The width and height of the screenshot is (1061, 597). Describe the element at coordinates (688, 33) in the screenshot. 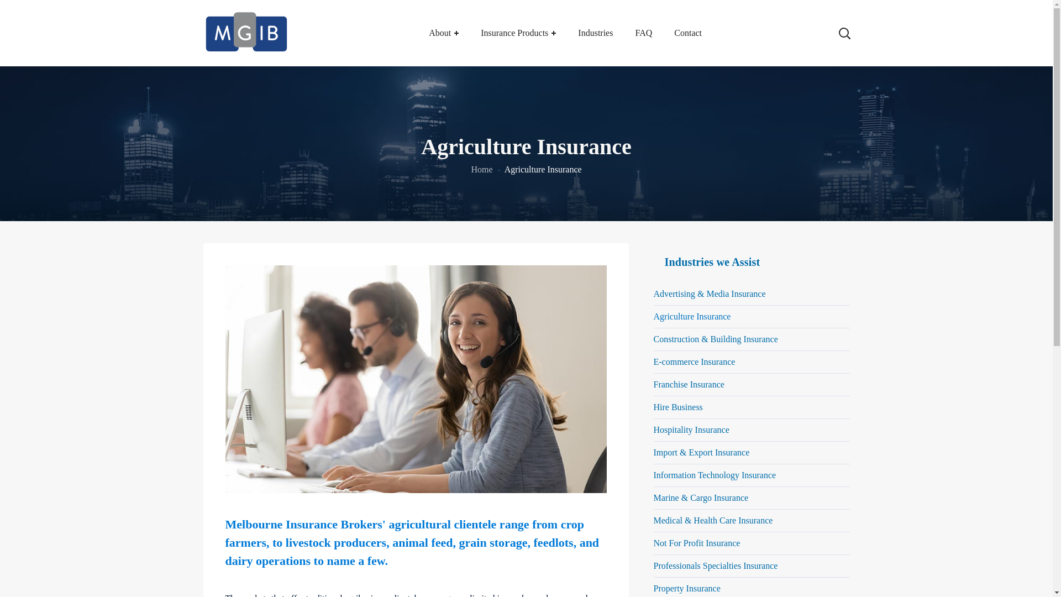

I see `Contact` at that location.